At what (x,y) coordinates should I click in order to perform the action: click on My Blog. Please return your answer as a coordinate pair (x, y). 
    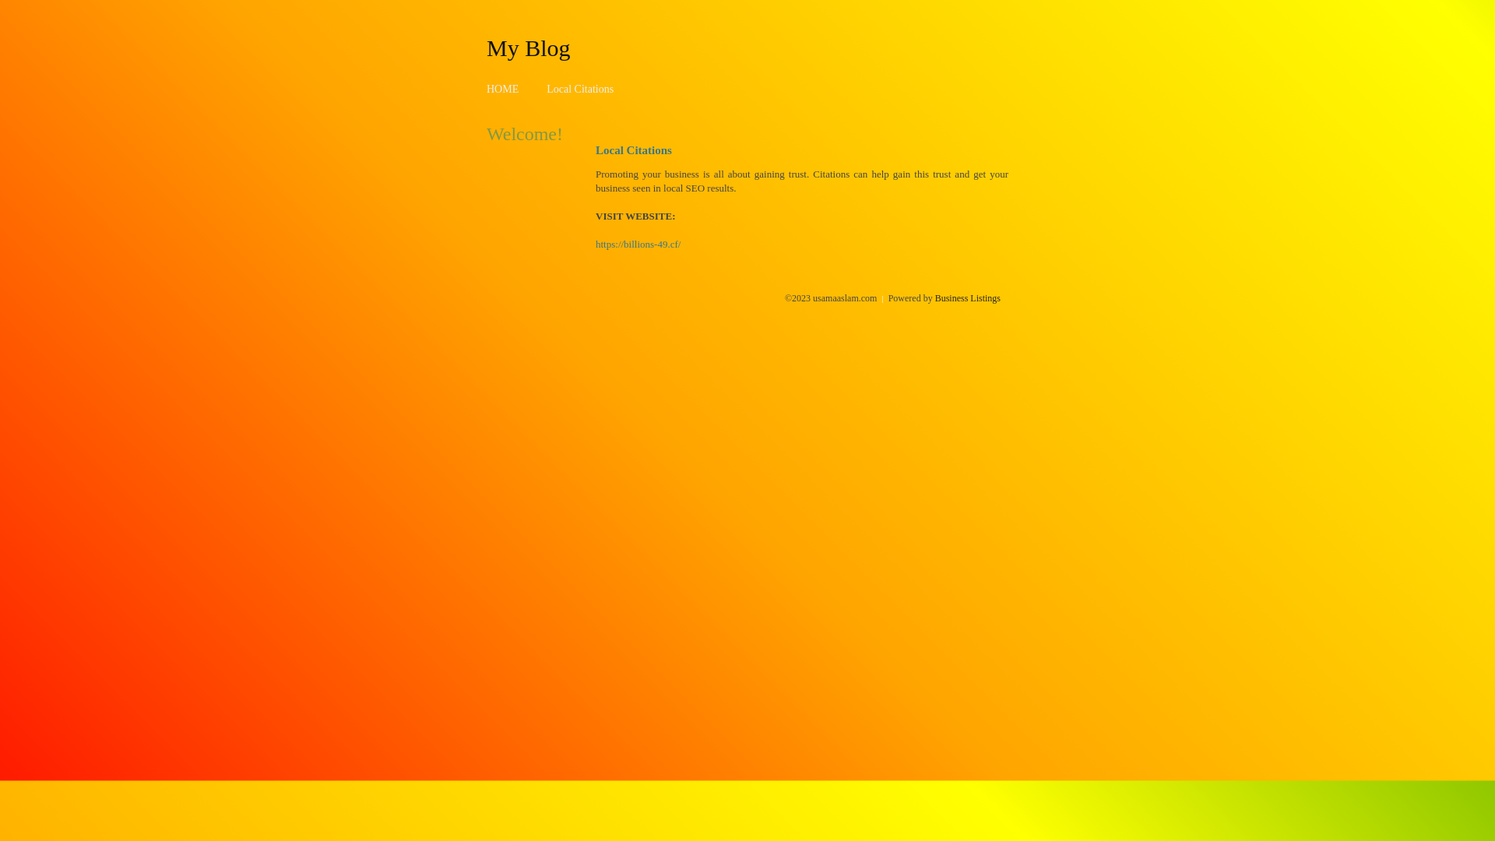
    Looking at the image, I should click on (529, 48).